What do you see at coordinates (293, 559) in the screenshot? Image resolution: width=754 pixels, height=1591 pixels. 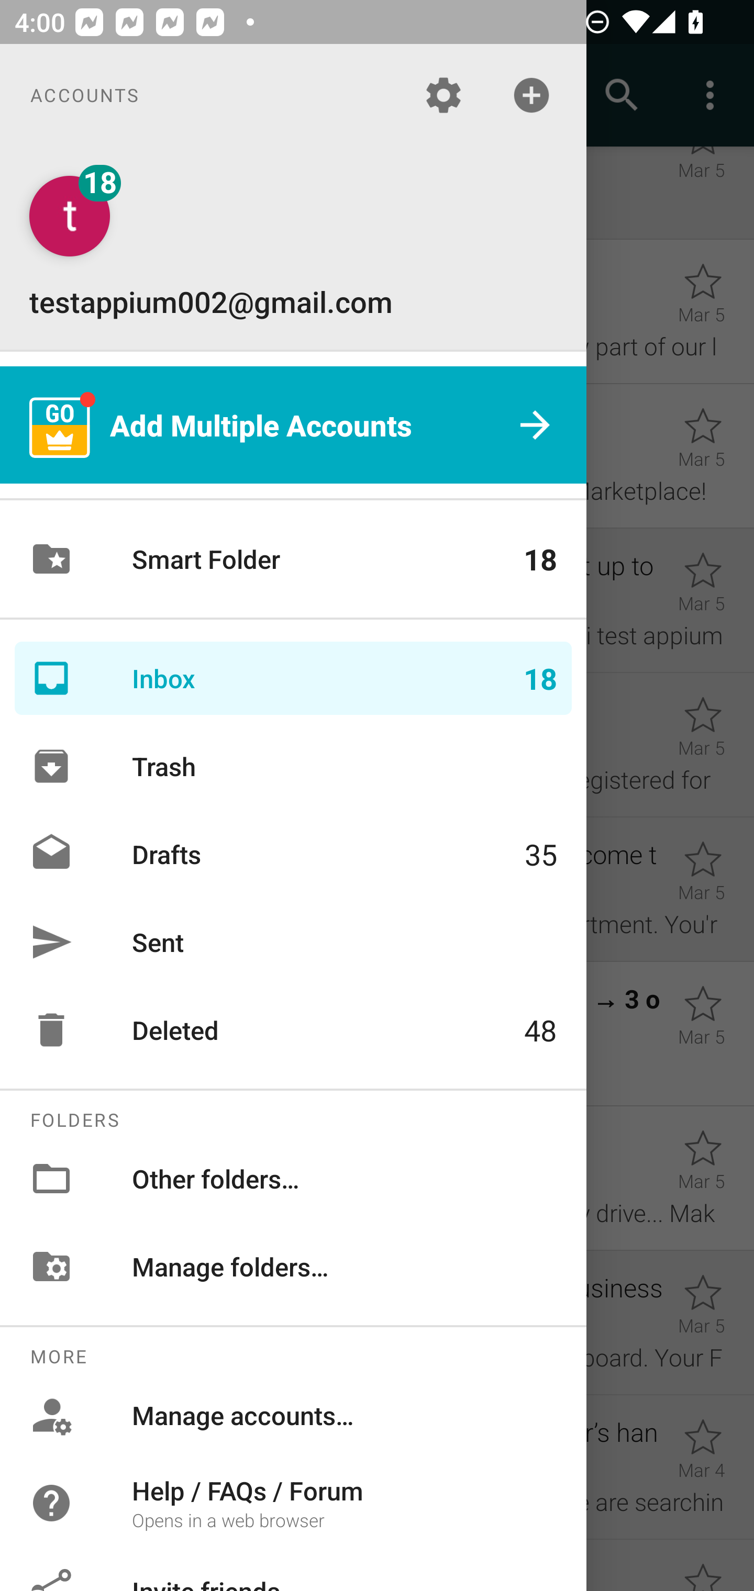 I see `Smart Folder 18` at bounding box center [293, 559].